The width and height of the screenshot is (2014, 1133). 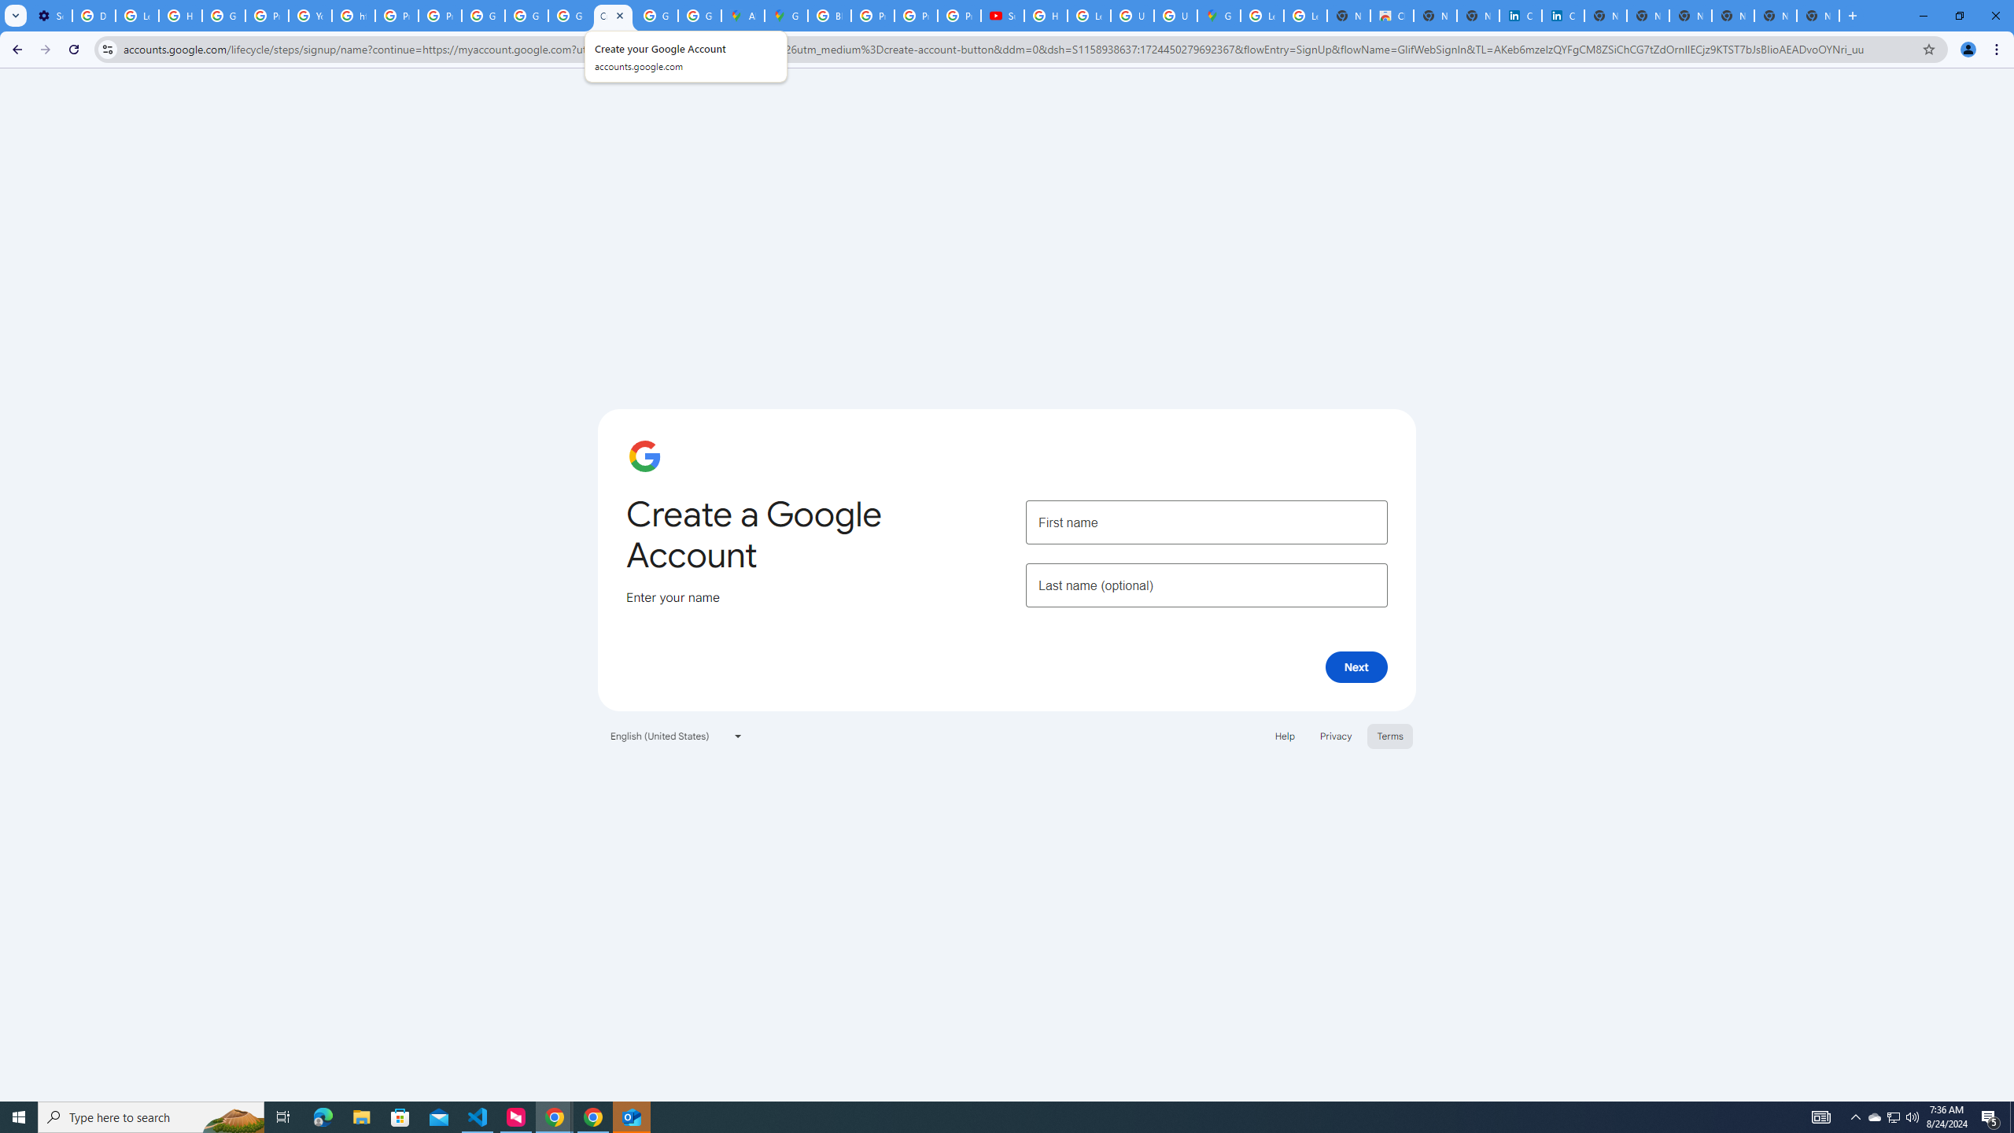 What do you see at coordinates (786, 16) in the screenshot?
I see `Google Maps` at bounding box center [786, 16].